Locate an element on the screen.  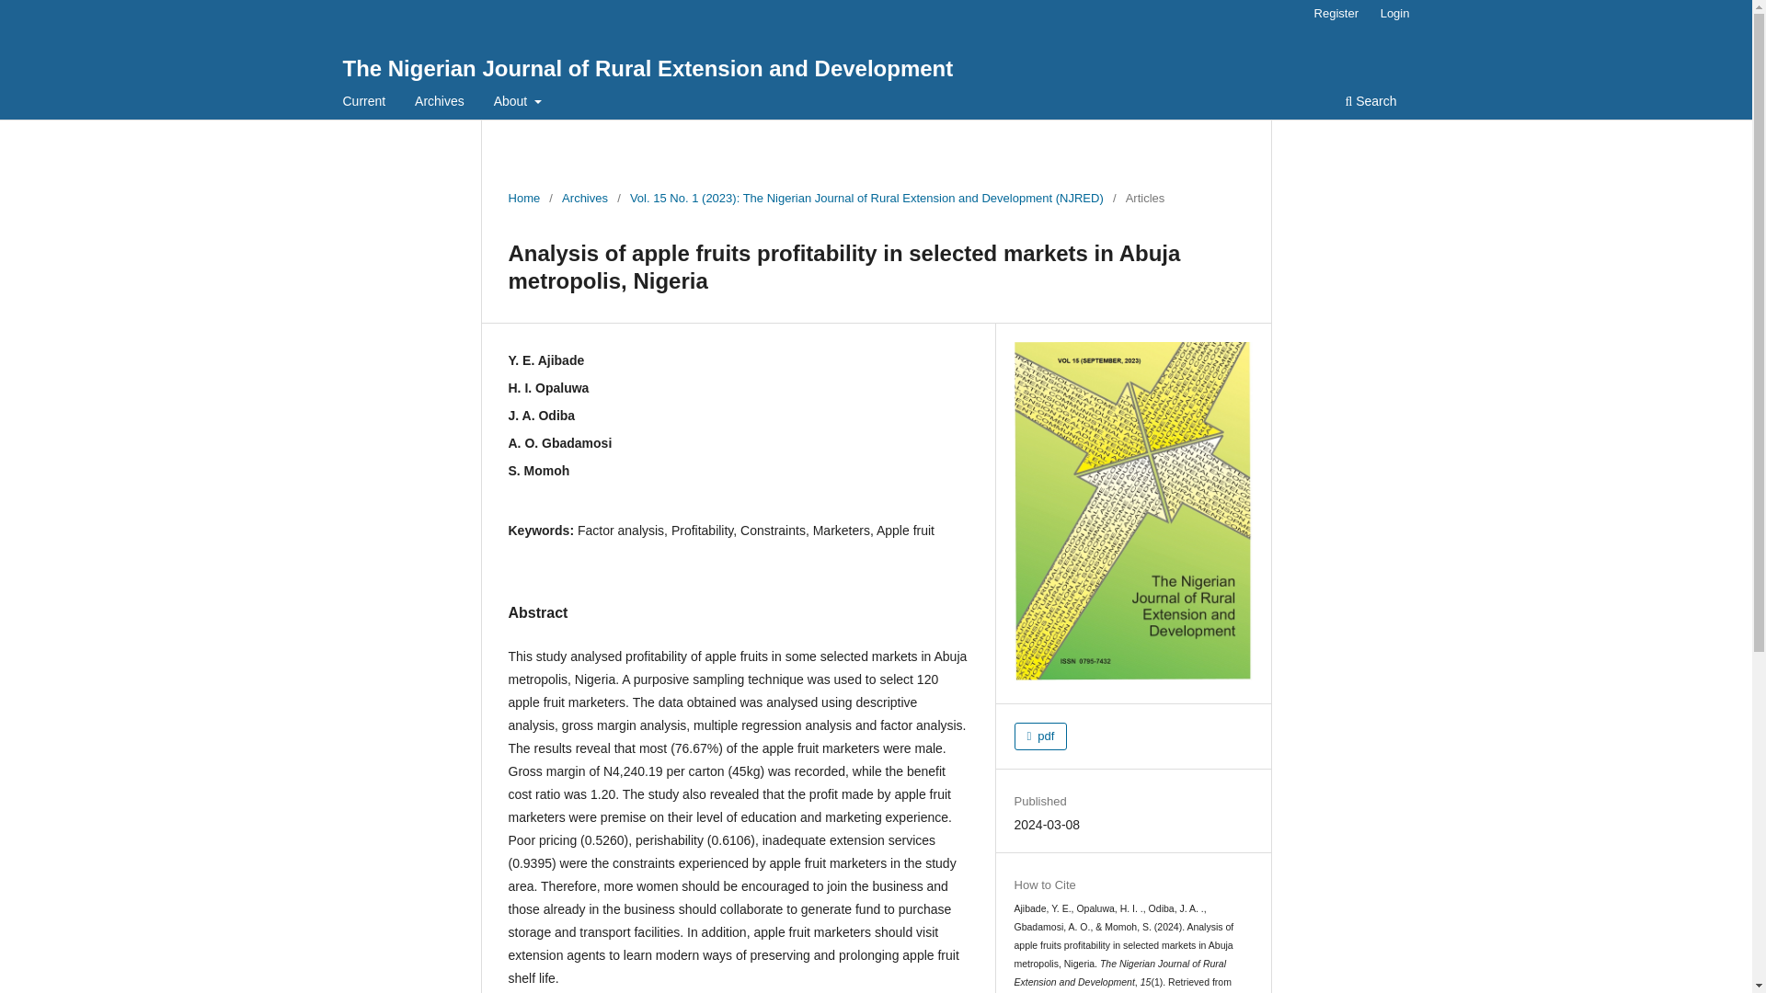
Search is located at coordinates (1370, 103).